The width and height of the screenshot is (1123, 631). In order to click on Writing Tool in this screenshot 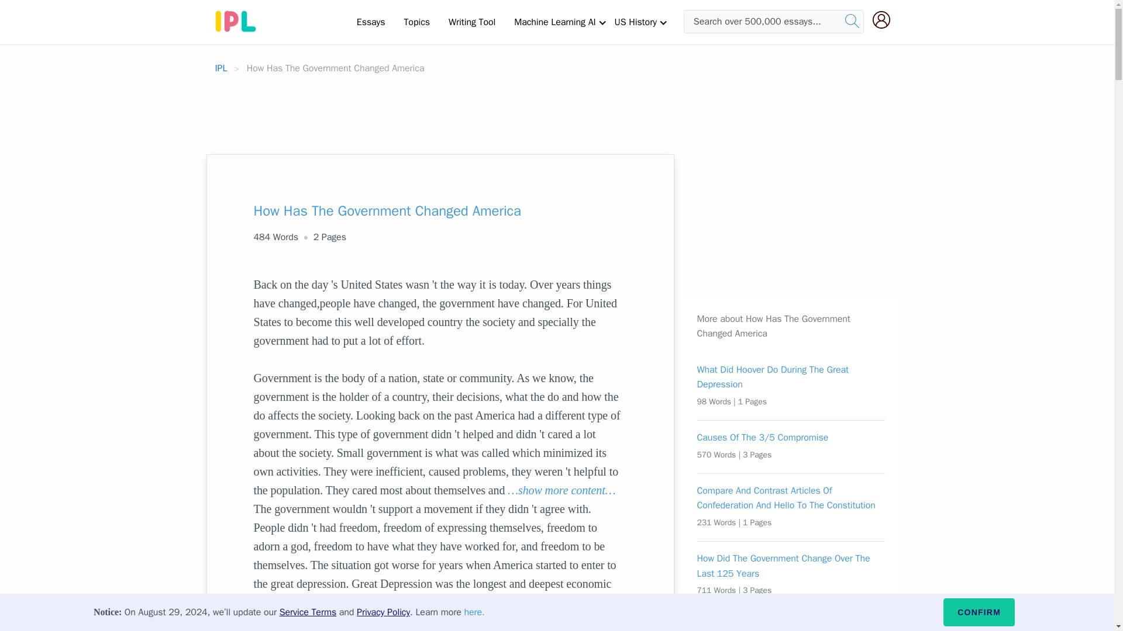, I will do `click(471, 22)`.